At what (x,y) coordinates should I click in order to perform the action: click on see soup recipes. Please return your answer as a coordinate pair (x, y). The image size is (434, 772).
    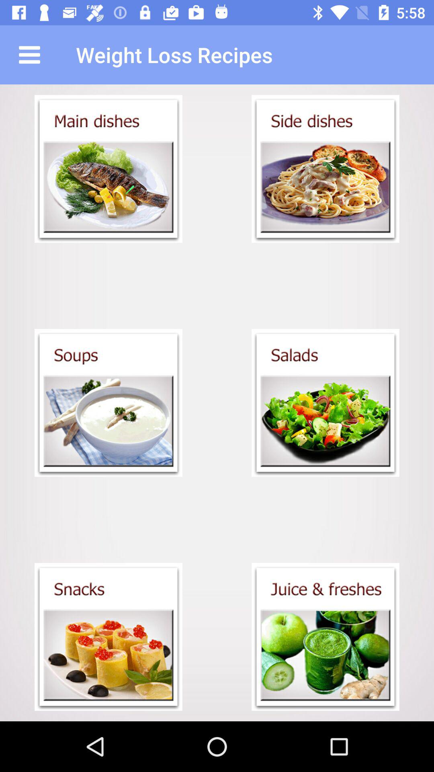
    Looking at the image, I should click on (108, 403).